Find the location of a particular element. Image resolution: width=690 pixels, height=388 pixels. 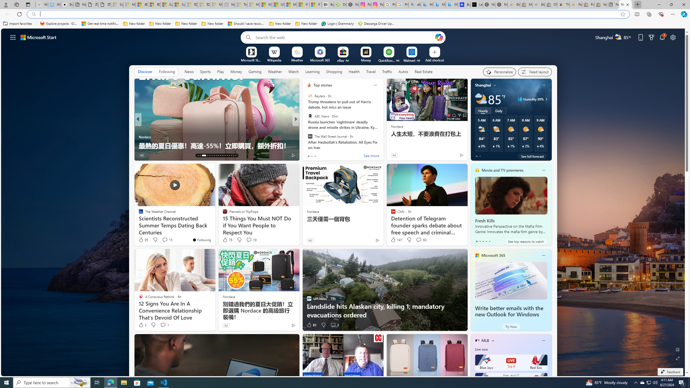

You're following The Weather Channel is located at coordinates (202, 240).